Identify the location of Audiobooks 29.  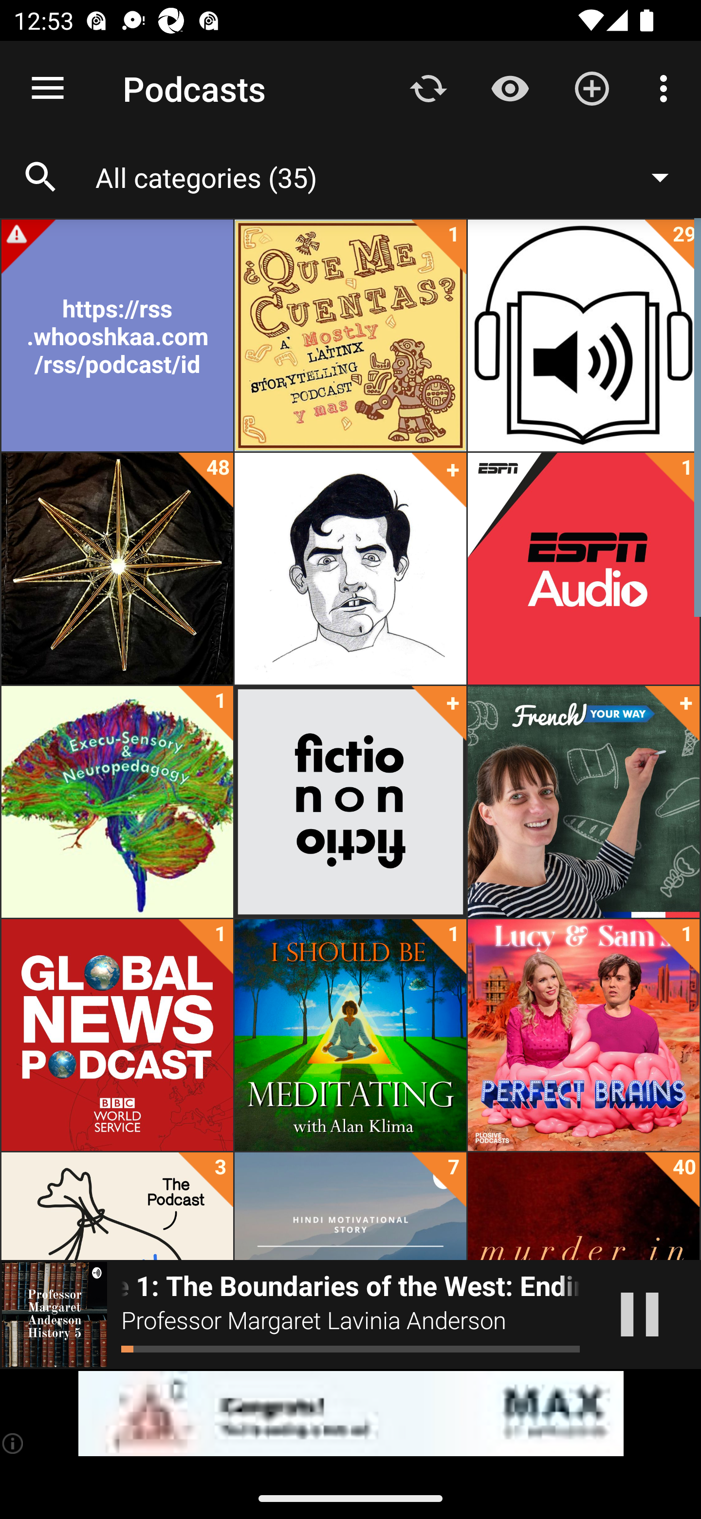
(583, 335).